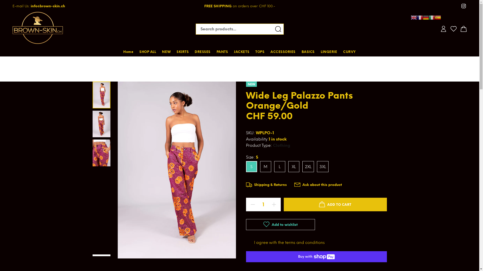  Describe the element at coordinates (308, 52) in the screenshot. I see `BASICS` at that location.